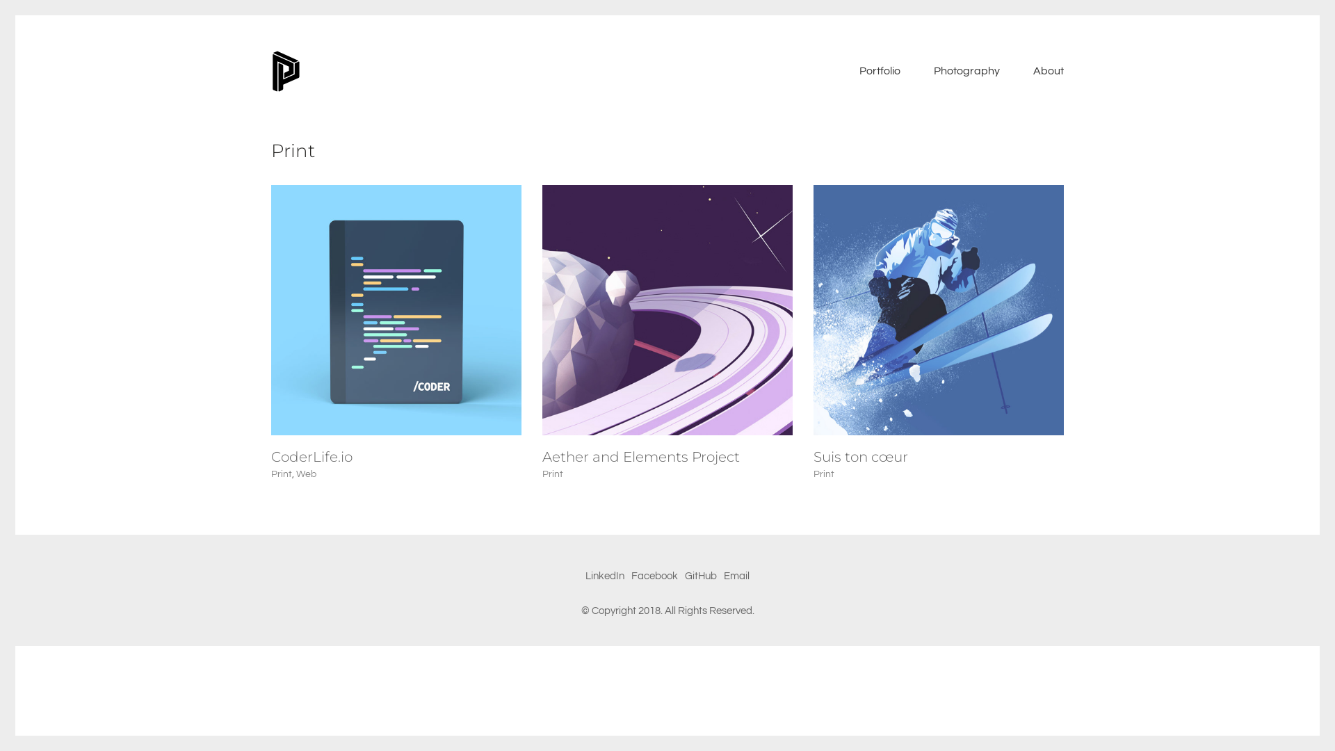  I want to click on GitHub, so click(701, 576).